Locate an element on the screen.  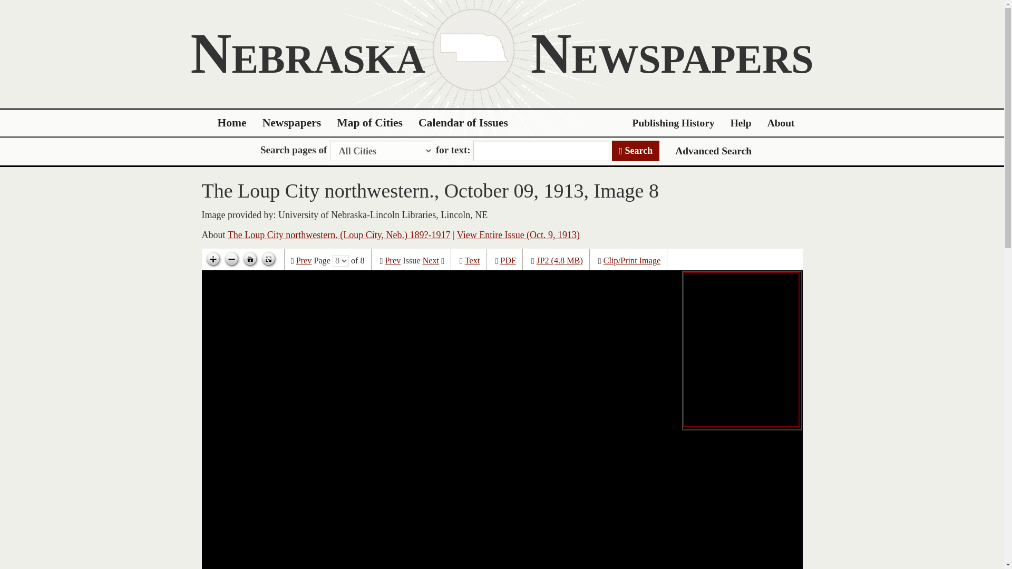
Home is located at coordinates (232, 123).